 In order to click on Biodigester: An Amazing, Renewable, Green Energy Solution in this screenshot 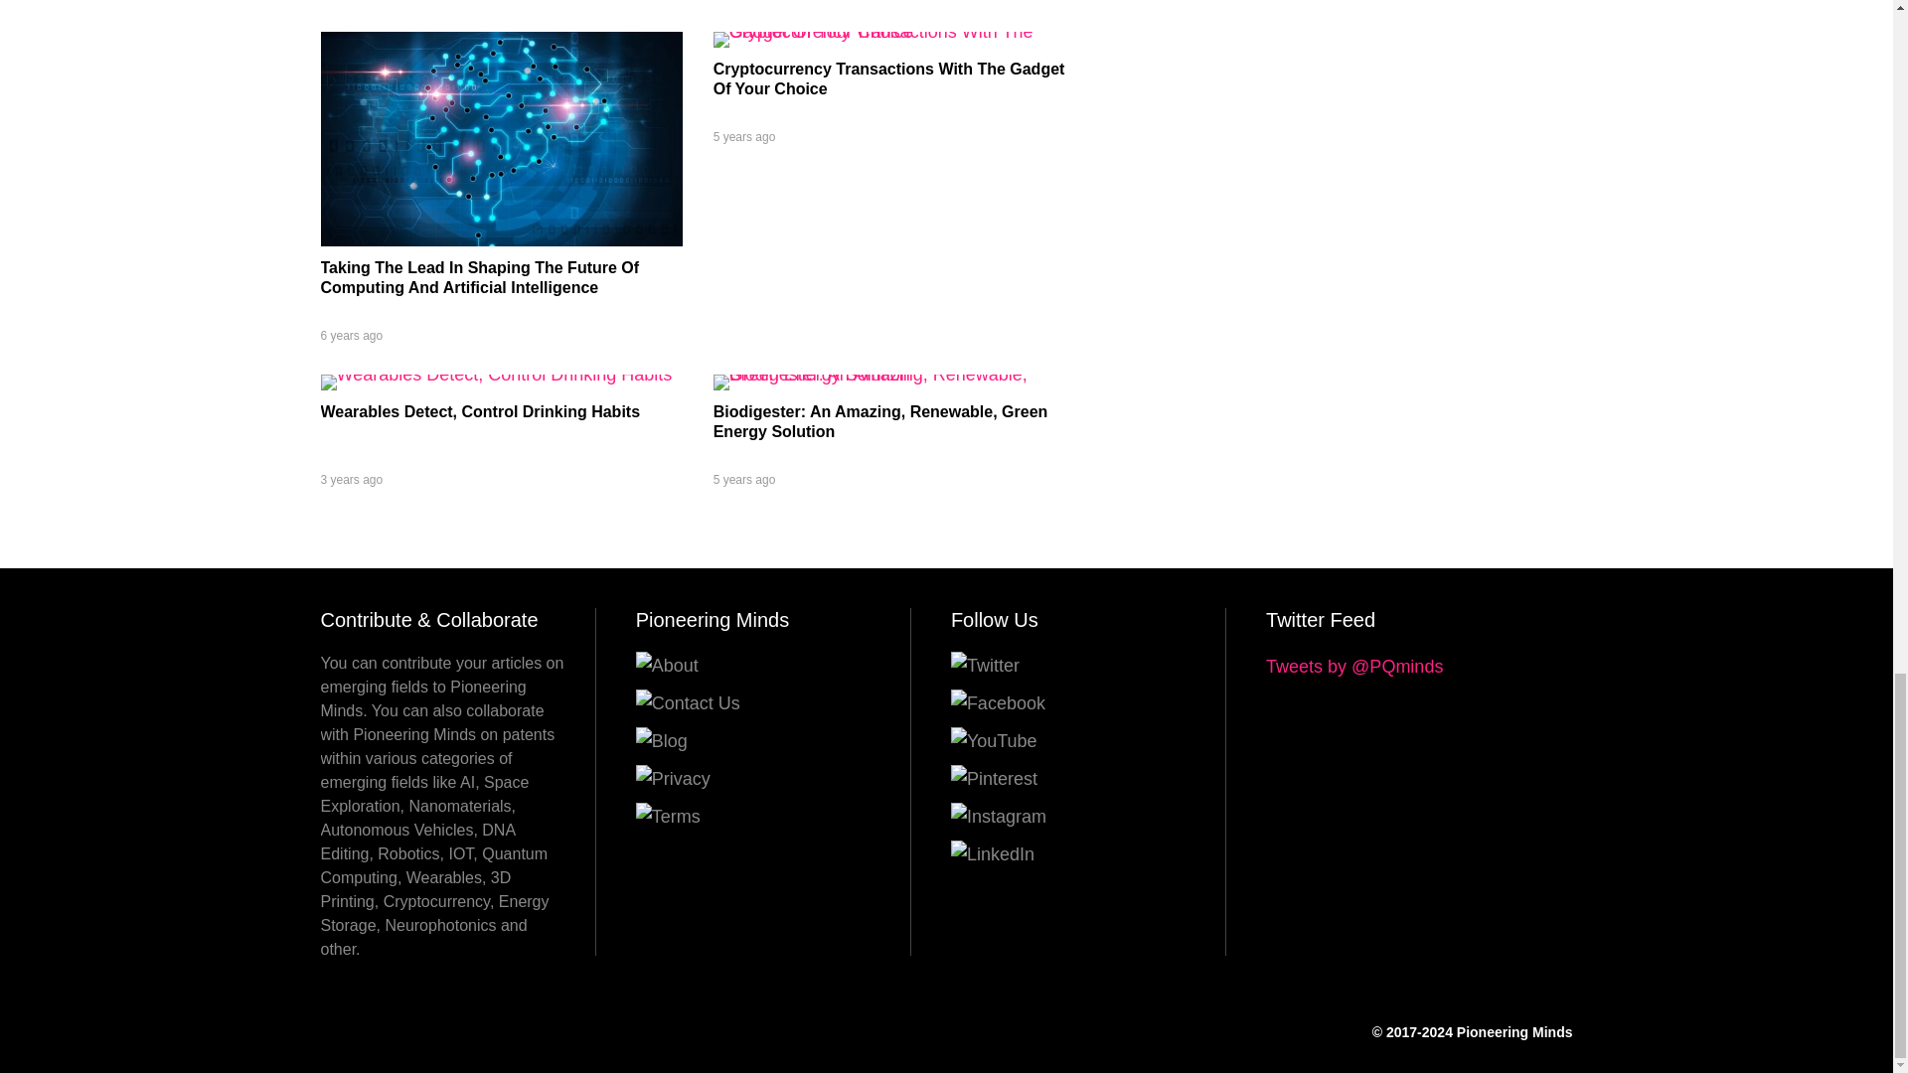, I will do `click(880, 421)`.